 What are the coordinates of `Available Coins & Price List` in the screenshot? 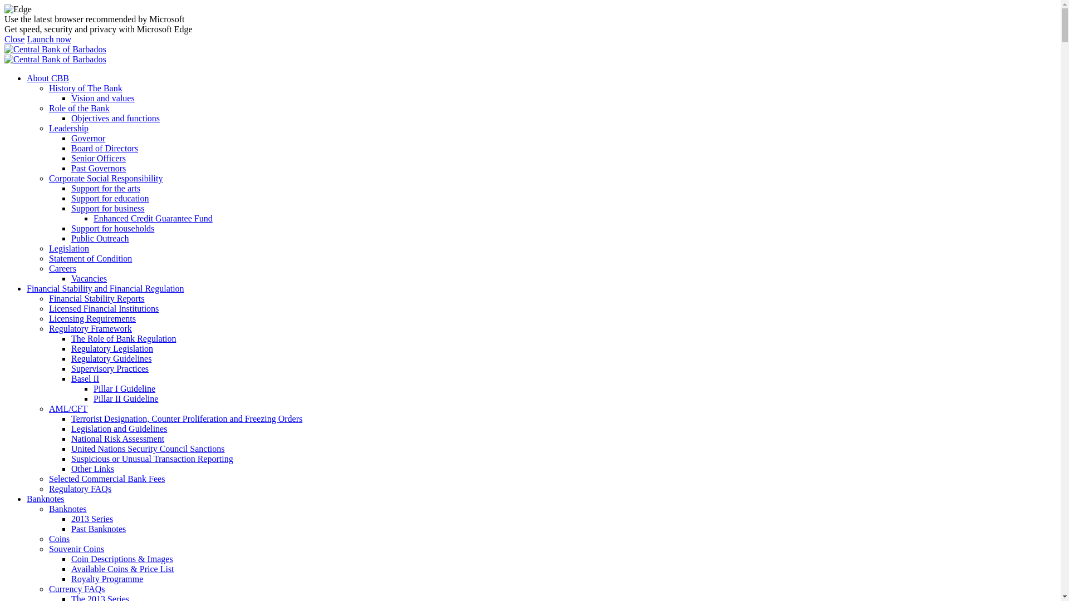 It's located at (122, 569).